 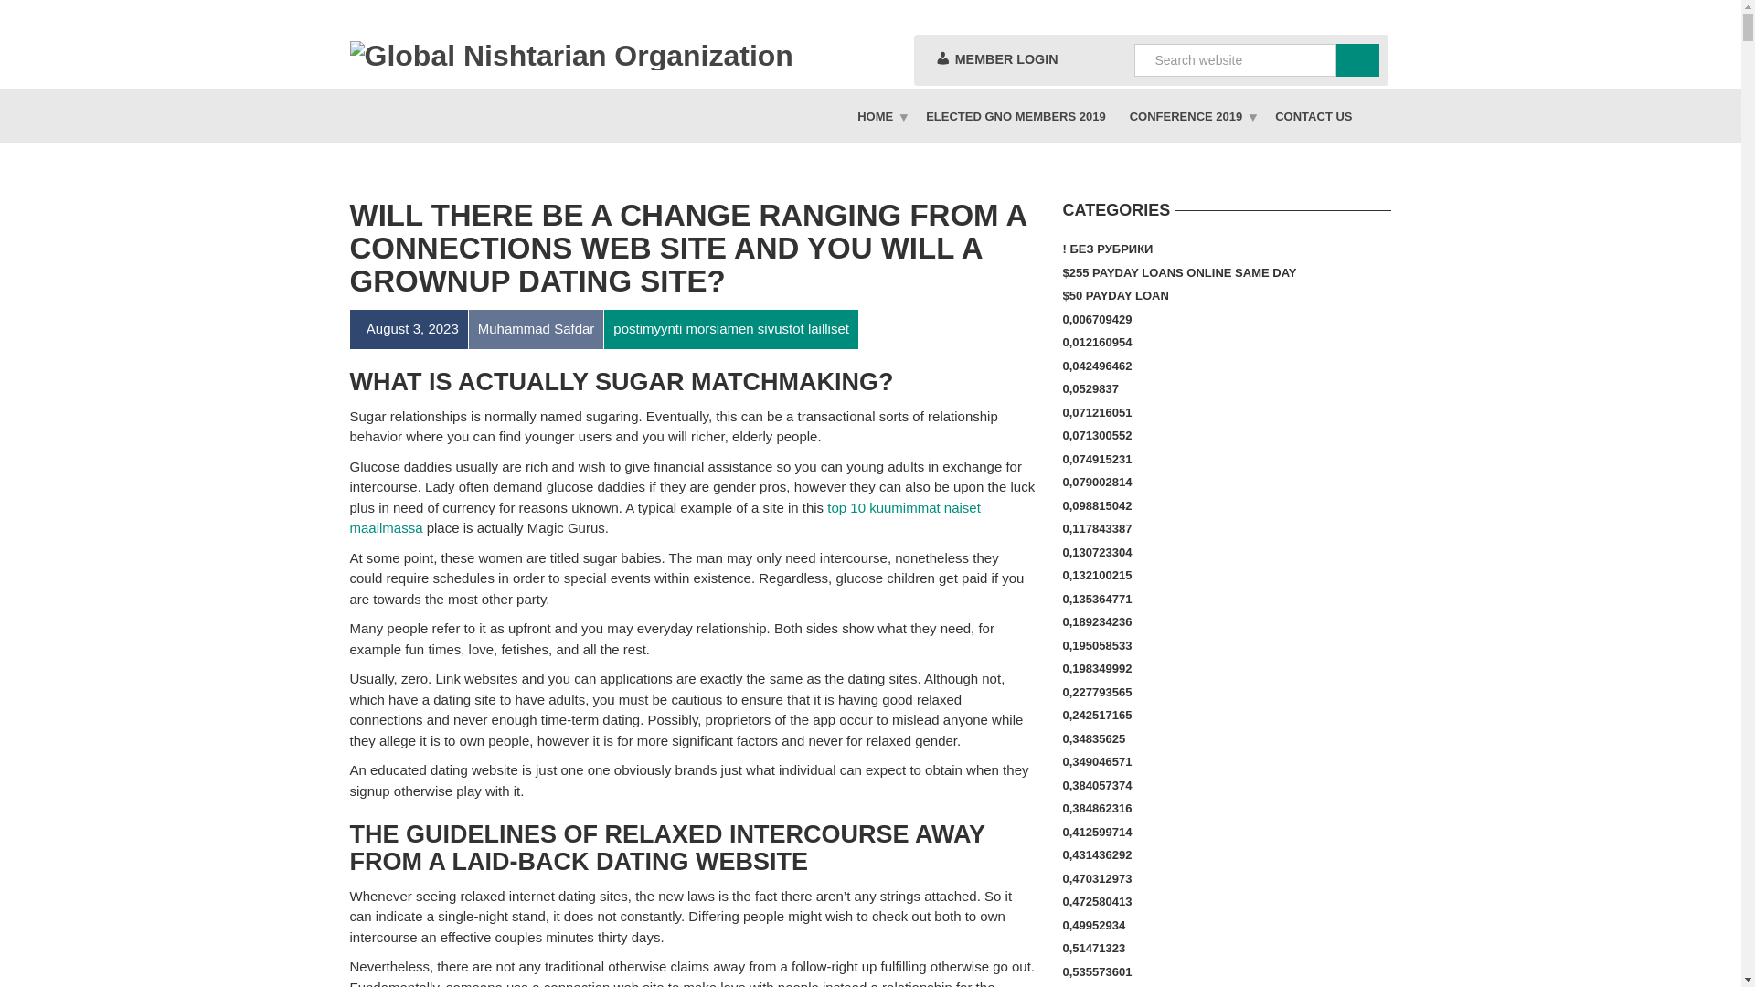 I want to click on Muhammad Safdar, so click(x=536, y=329).